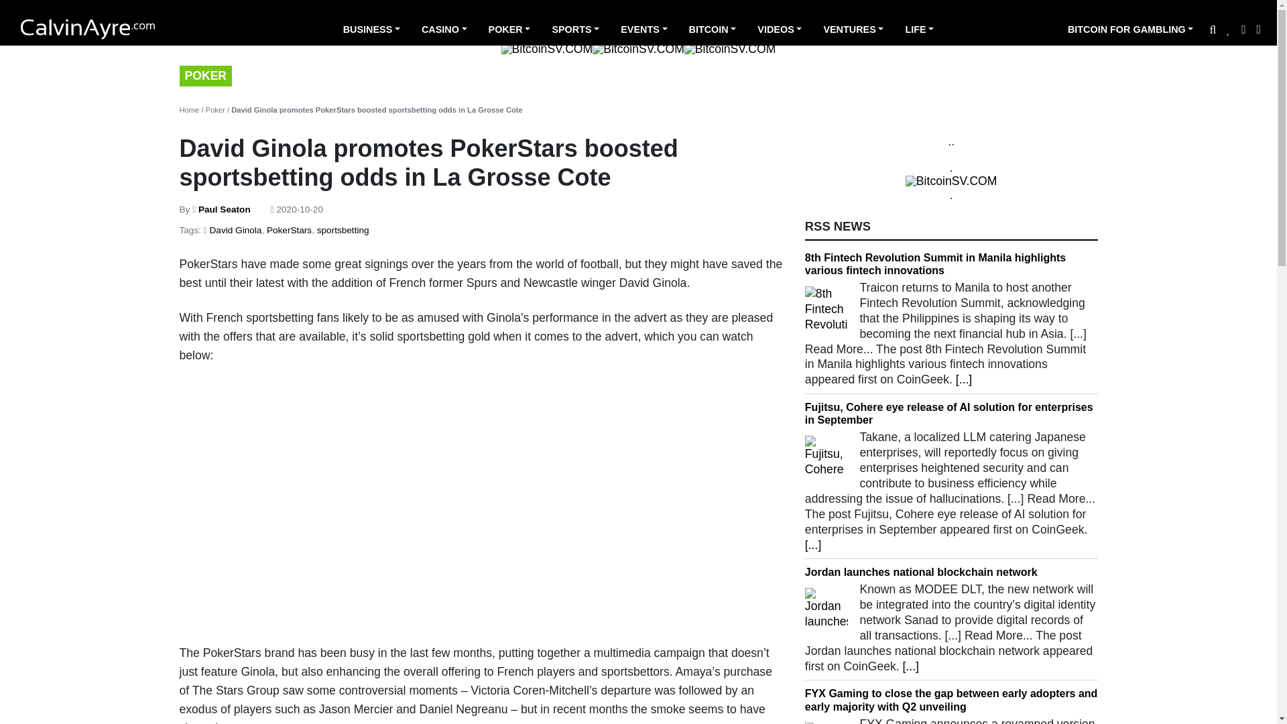  What do you see at coordinates (713, 31) in the screenshot?
I see `Bitcoin` at bounding box center [713, 31].